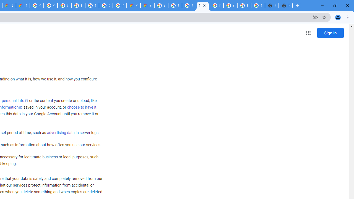 Image resolution: width=354 pixels, height=199 pixels. What do you see at coordinates (15, 101) in the screenshot?
I see `personal info` at bounding box center [15, 101].